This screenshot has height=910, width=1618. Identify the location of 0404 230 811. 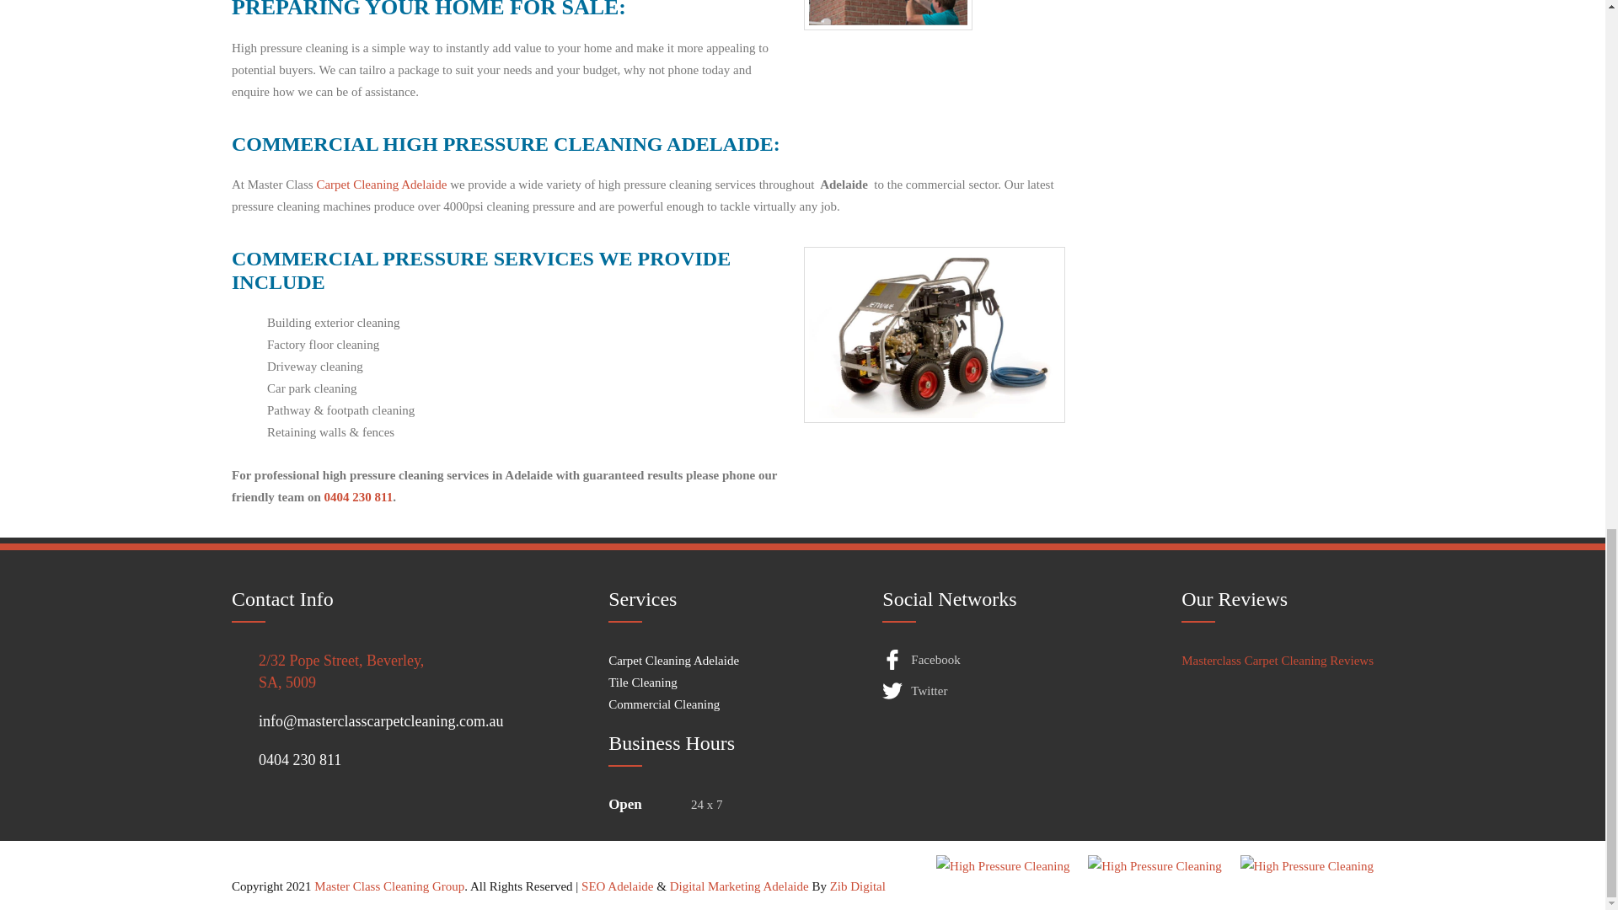
(420, 759).